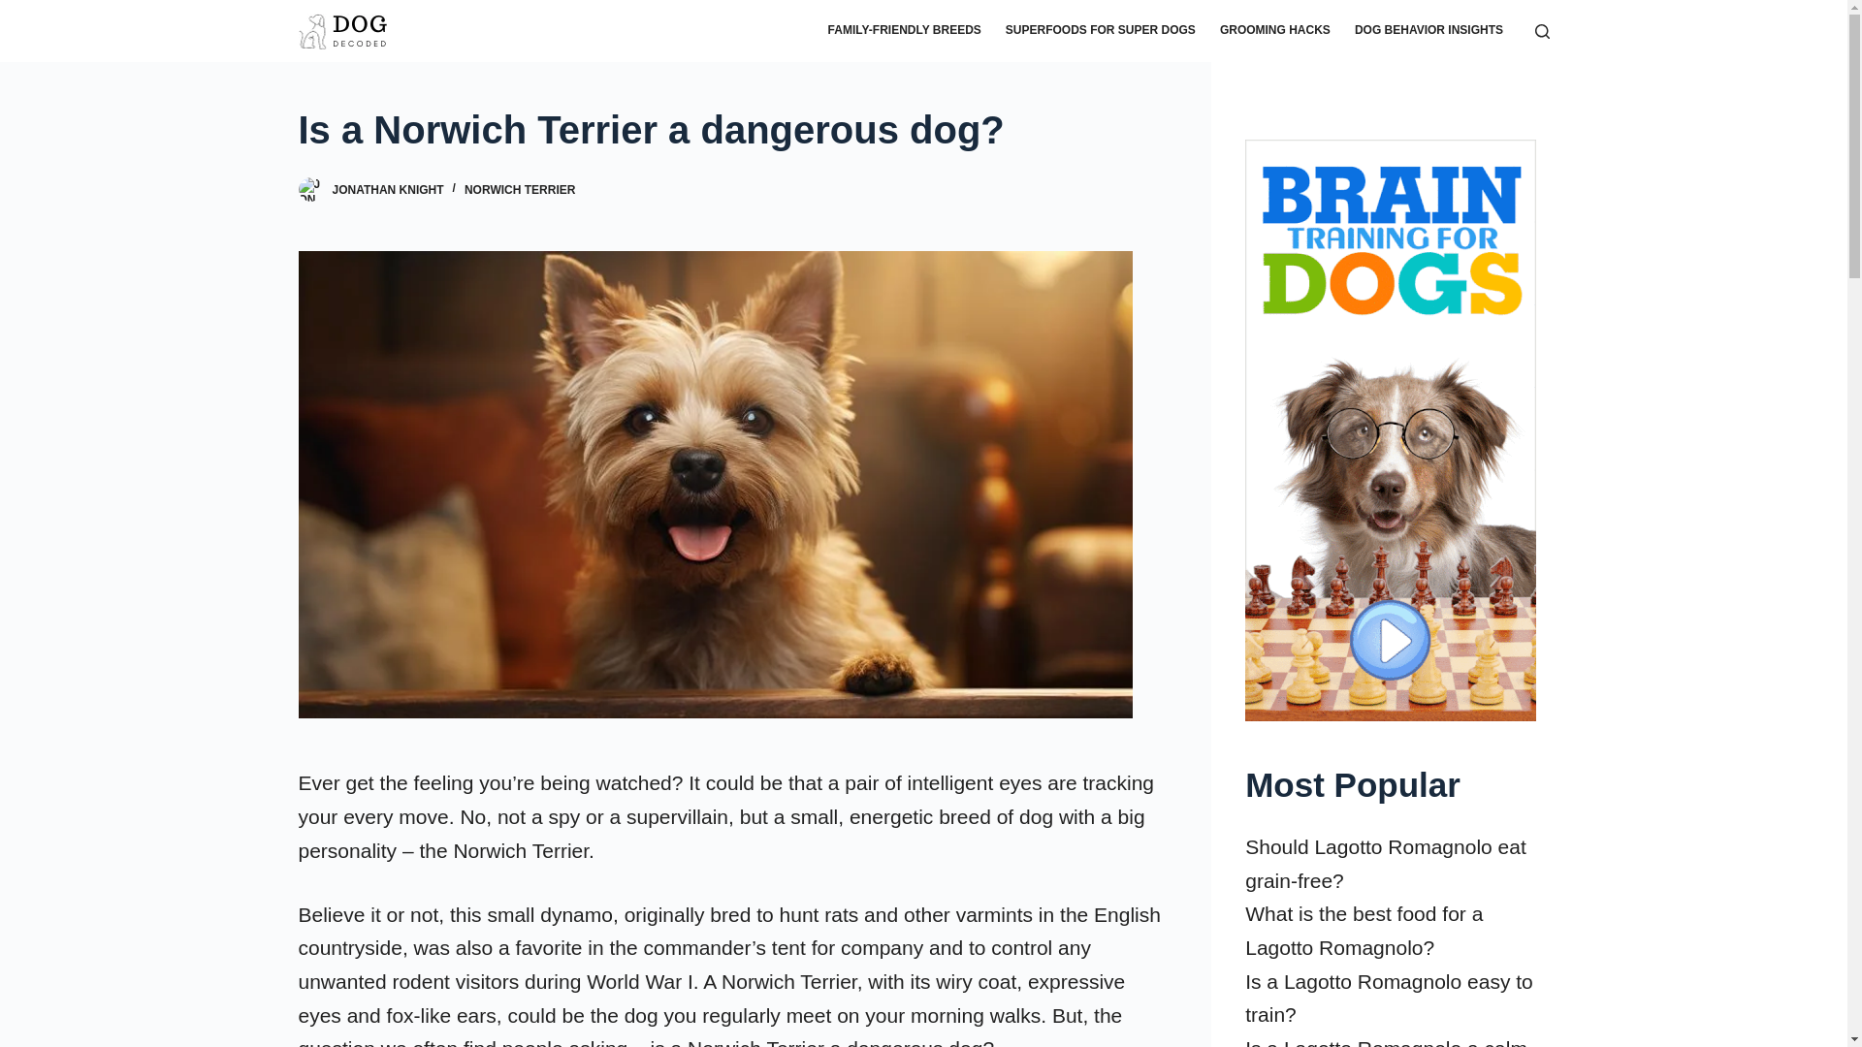  What do you see at coordinates (1386, 1042) in the screenshot?
I see `Is a Lagotto Romagnolo a calm dog?` at bounding box center [1386, 1042].